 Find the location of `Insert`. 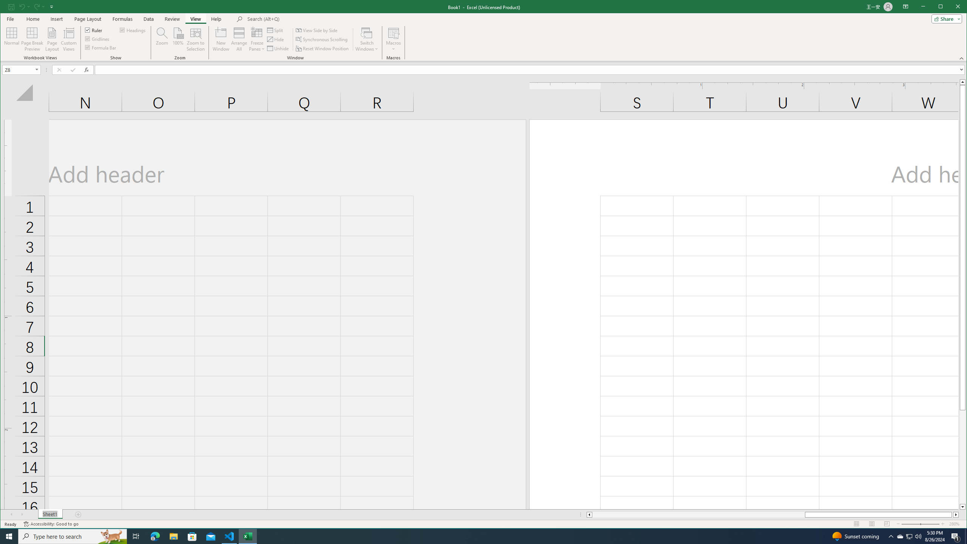

Insert is located at coordinates (57, 19).